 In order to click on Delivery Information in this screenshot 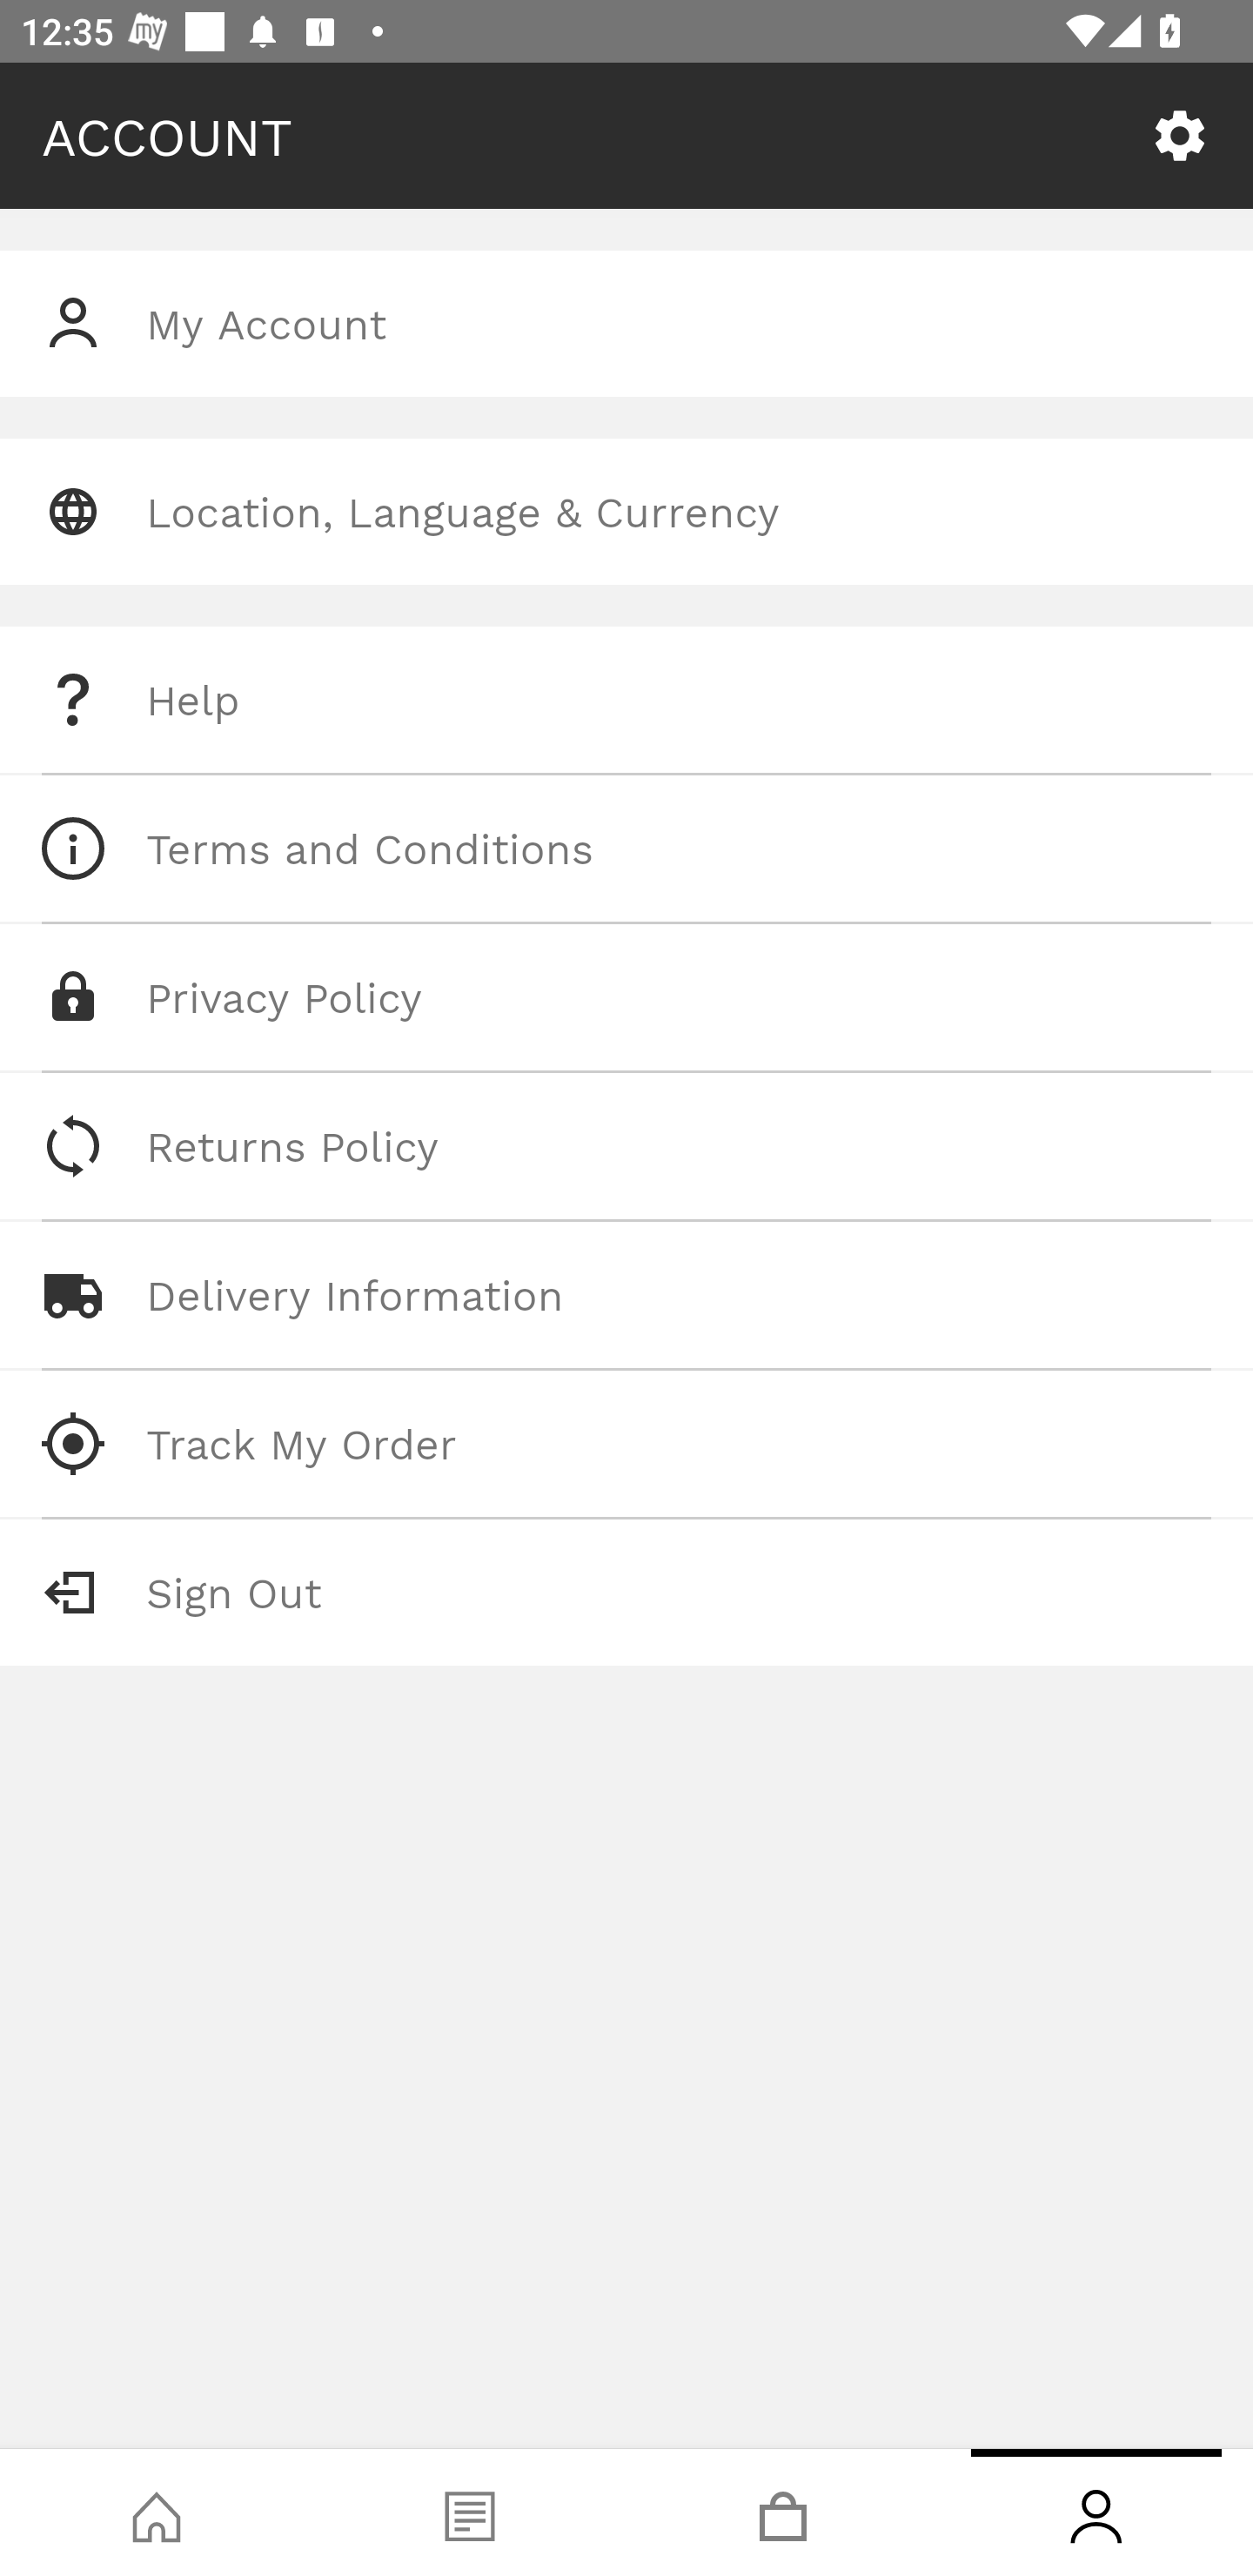, I will do `click(626, 1294)`.